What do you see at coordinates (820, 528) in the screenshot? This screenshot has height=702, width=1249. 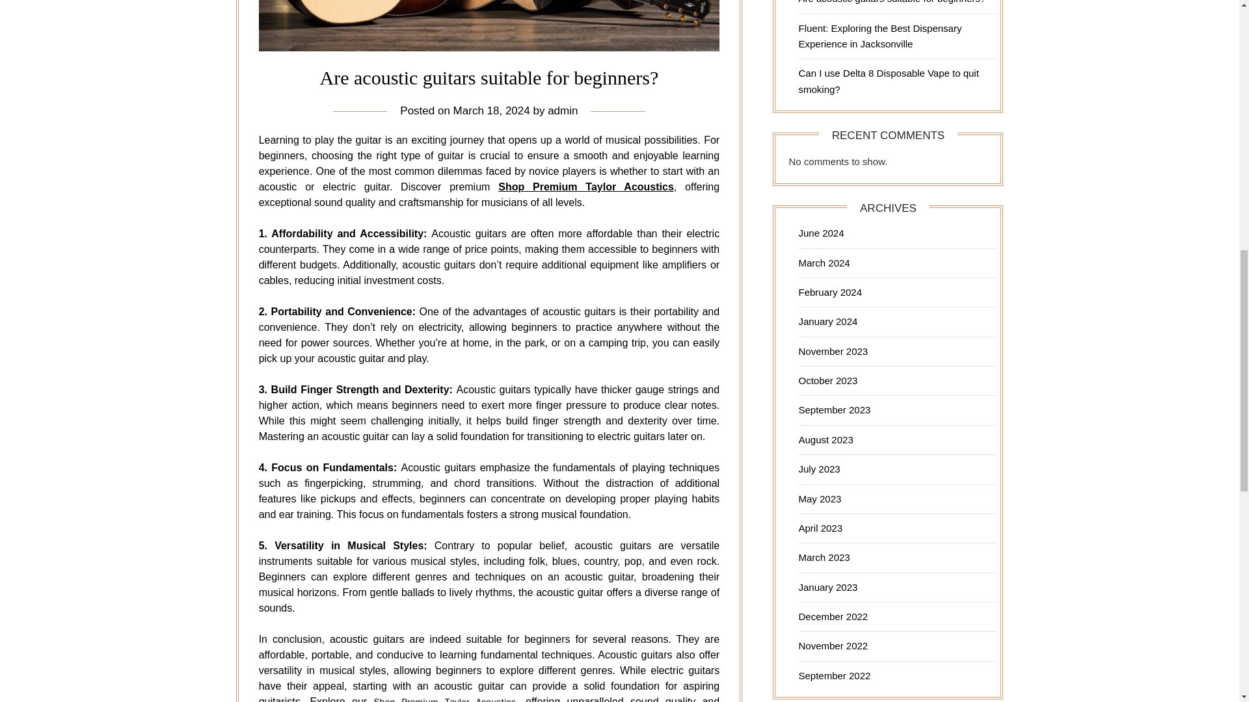 I see `April 2023` at bounding box center [820, 528].